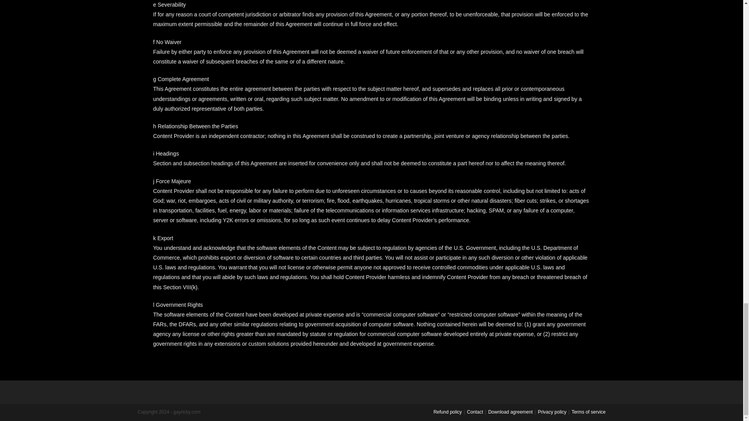  What do you see at coordinates (552, 412) in the screenshot?
I see `Privacy policy` at bounding box center [552, 412].